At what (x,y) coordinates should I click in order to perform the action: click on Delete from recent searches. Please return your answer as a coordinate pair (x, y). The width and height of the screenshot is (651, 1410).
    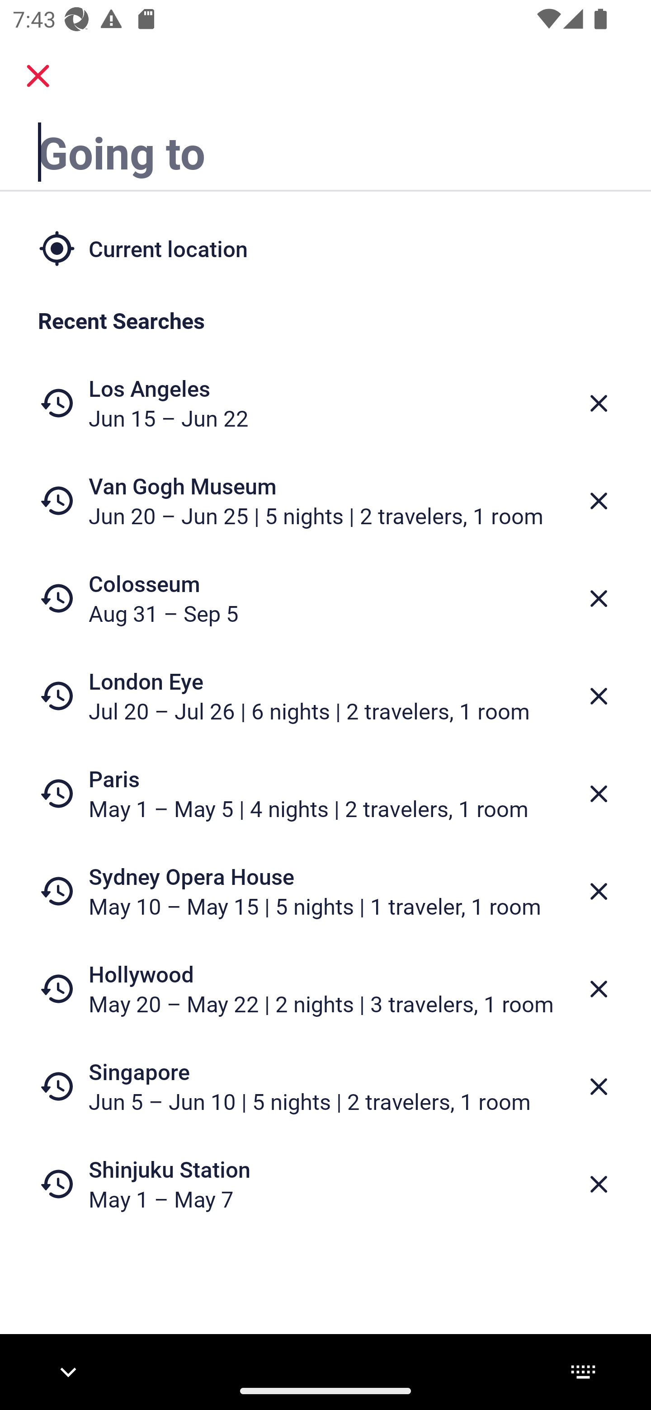
    Looking at the image, I should click on (599, 403).